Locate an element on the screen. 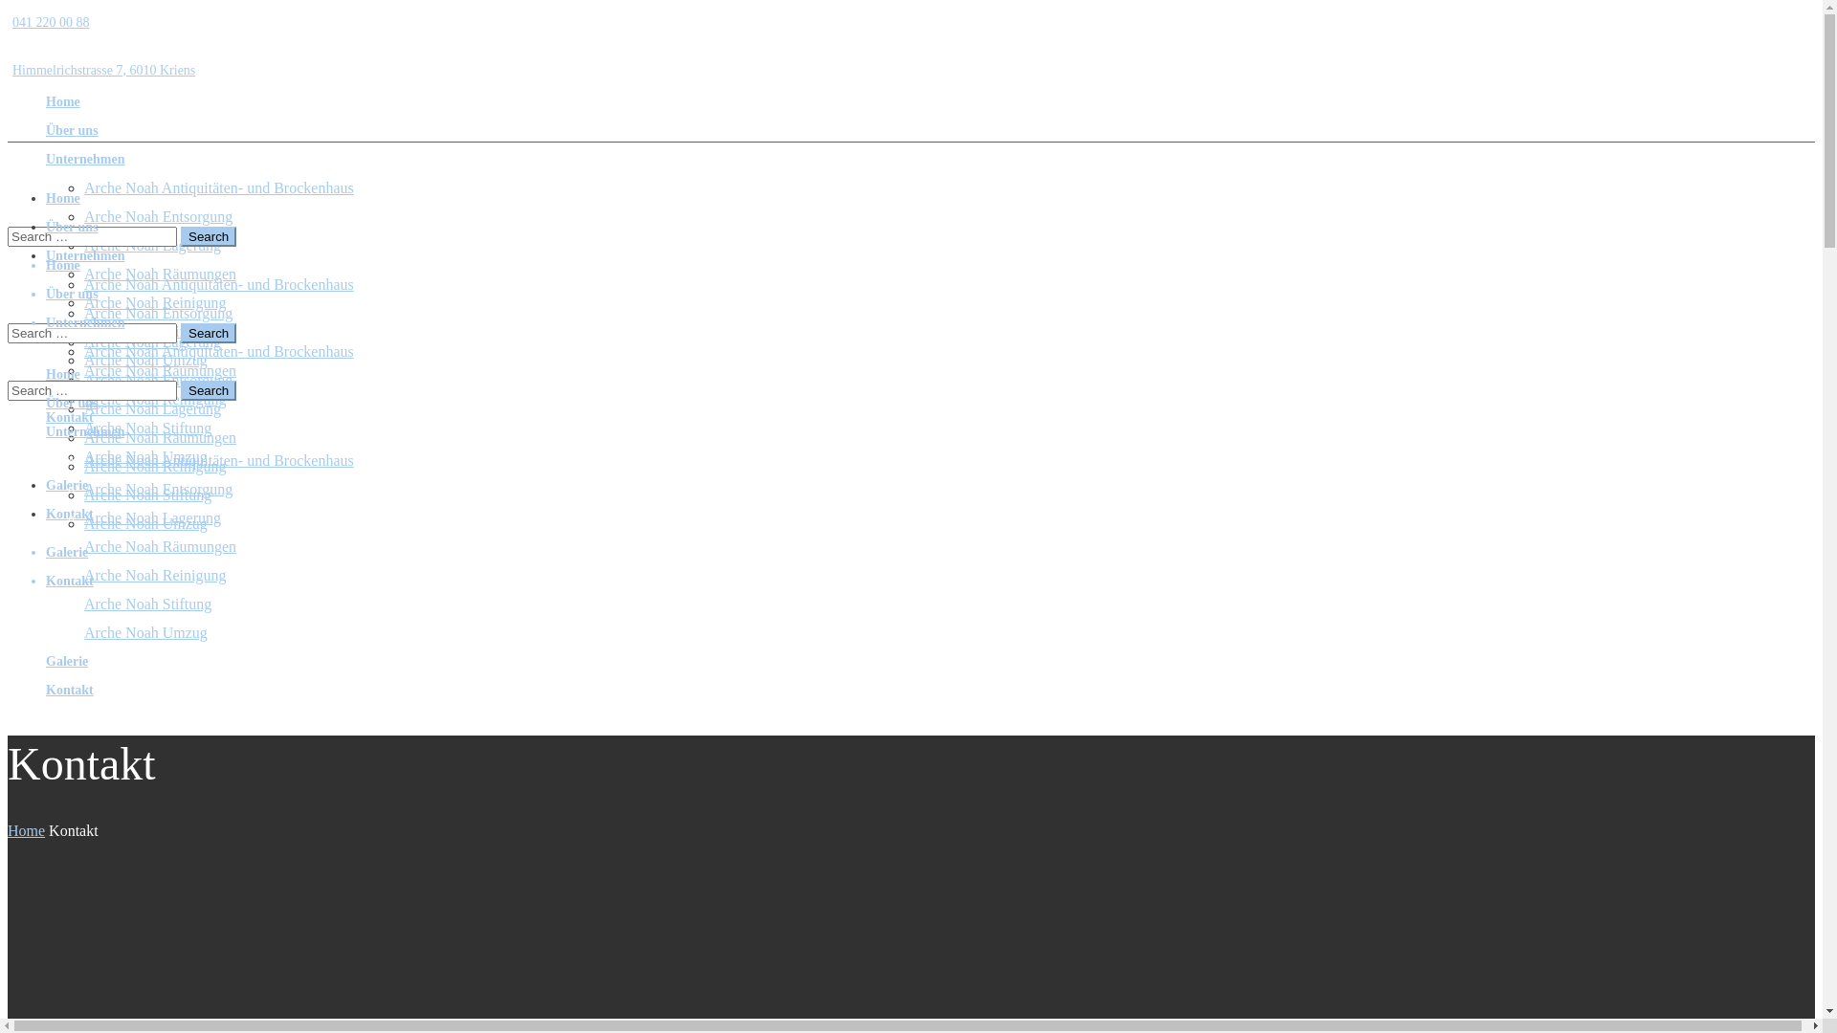 The width and height of the screenshot is (1837, 1033). Arche Noah Umzug is located at coordinates (145, 457).